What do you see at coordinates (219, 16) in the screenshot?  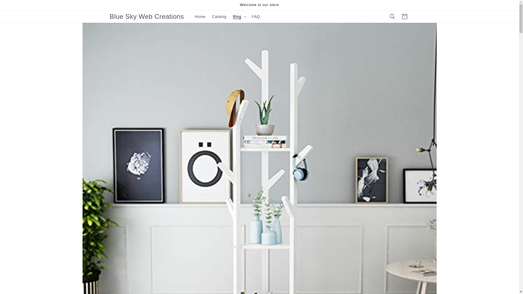 I see `Catalog` at bounding box center [219, 16].